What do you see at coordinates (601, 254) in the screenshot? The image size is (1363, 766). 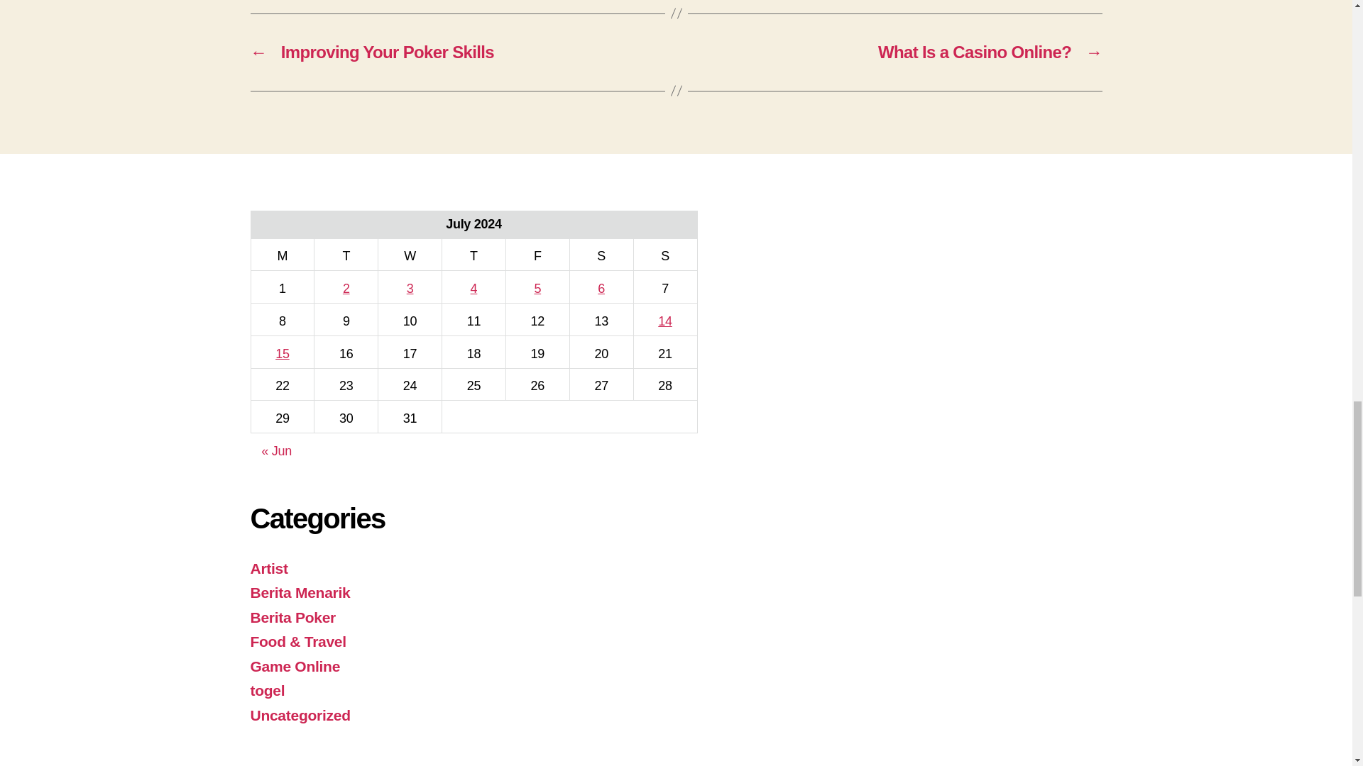 I see `Saturday` at bounding box center [601, 254].